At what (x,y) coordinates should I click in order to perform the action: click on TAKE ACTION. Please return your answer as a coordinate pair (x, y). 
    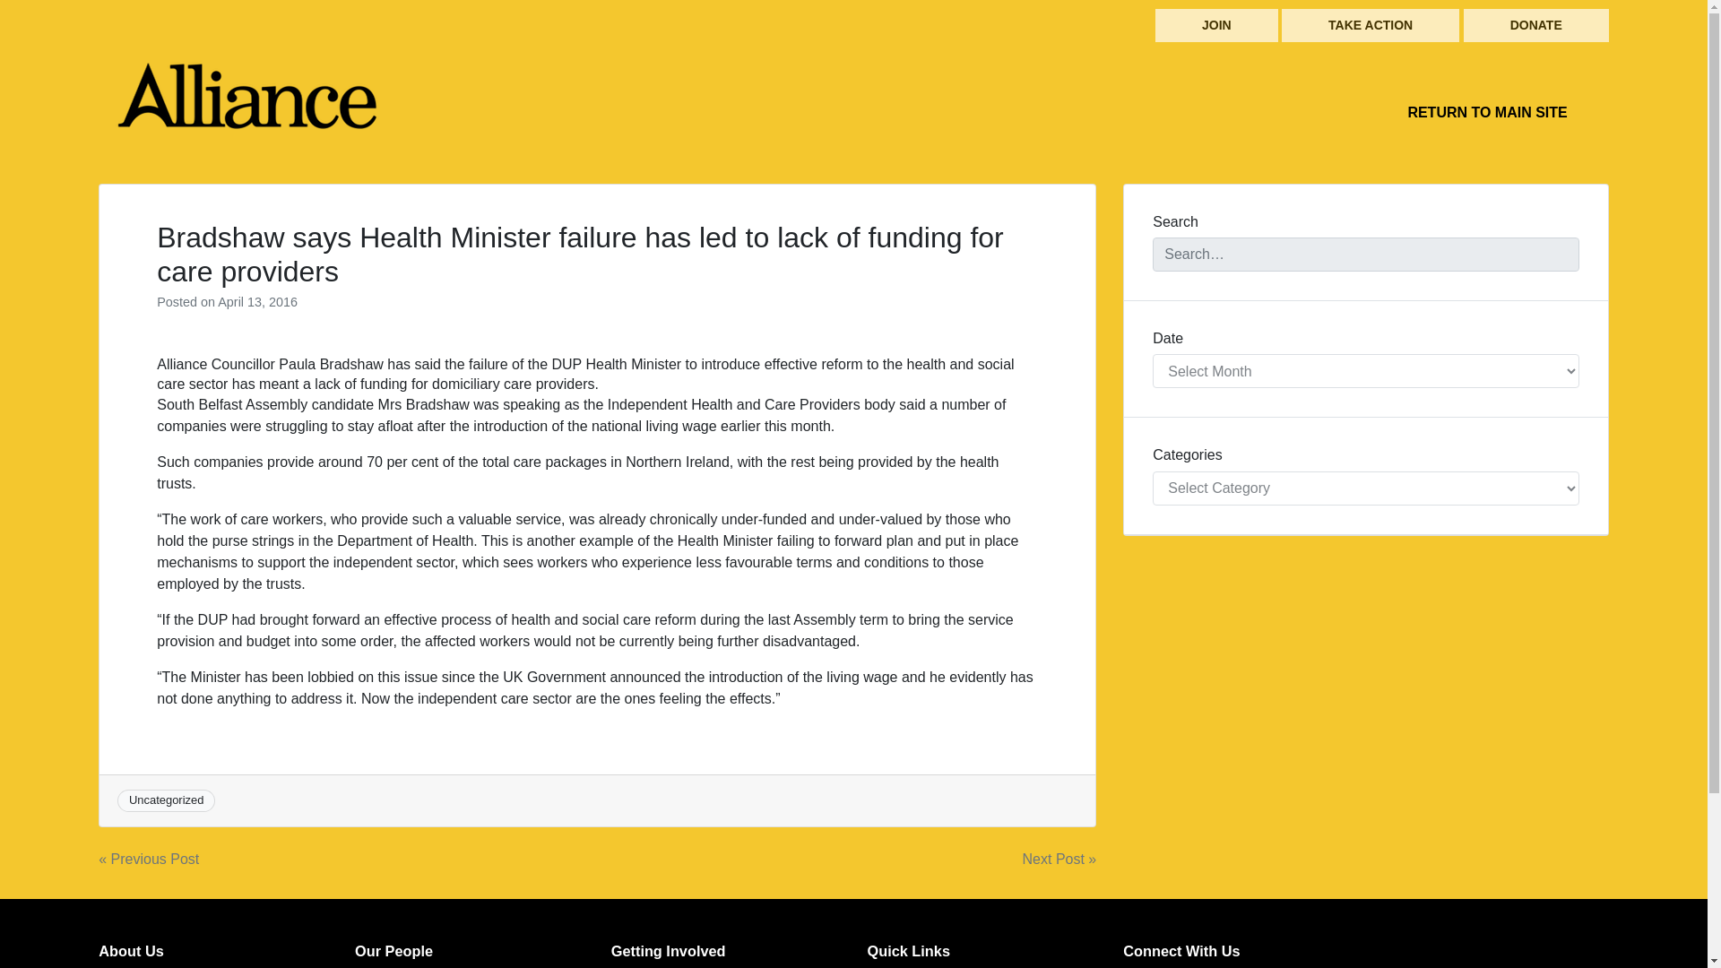
    Looking at the image, I should click on (1371, 25).